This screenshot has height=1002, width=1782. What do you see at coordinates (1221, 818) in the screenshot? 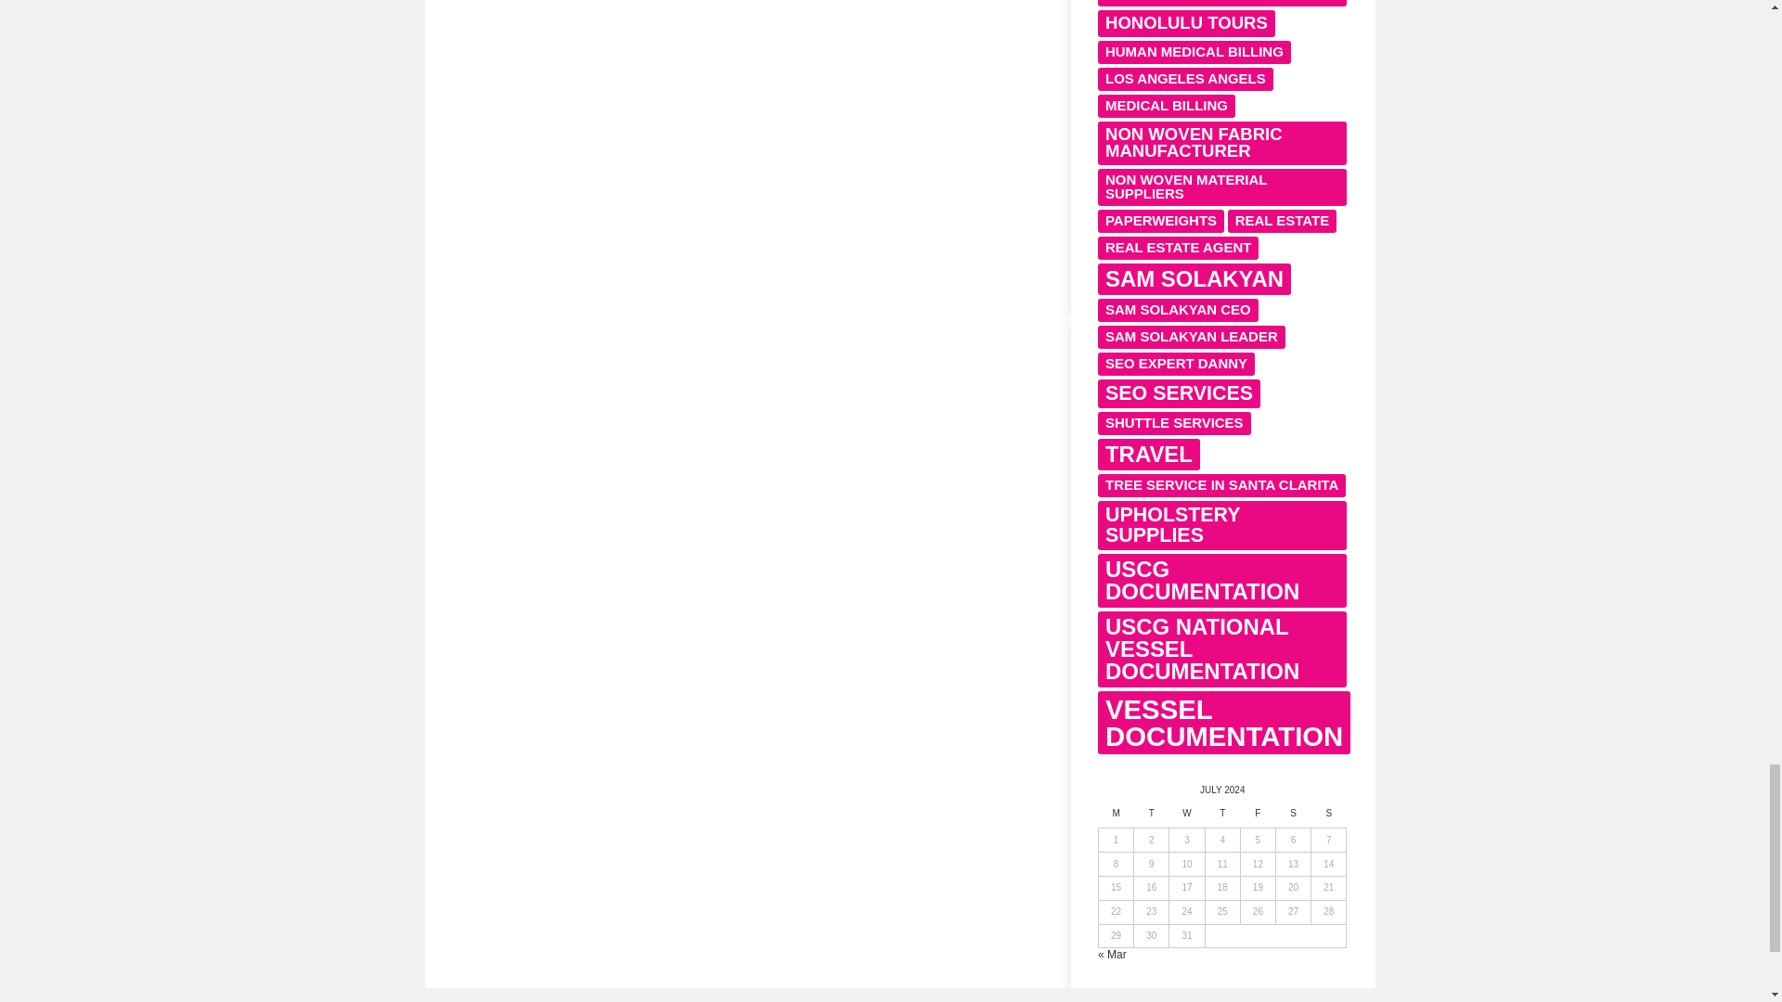
I see `Thursday` at bounding box center [1221, 818].